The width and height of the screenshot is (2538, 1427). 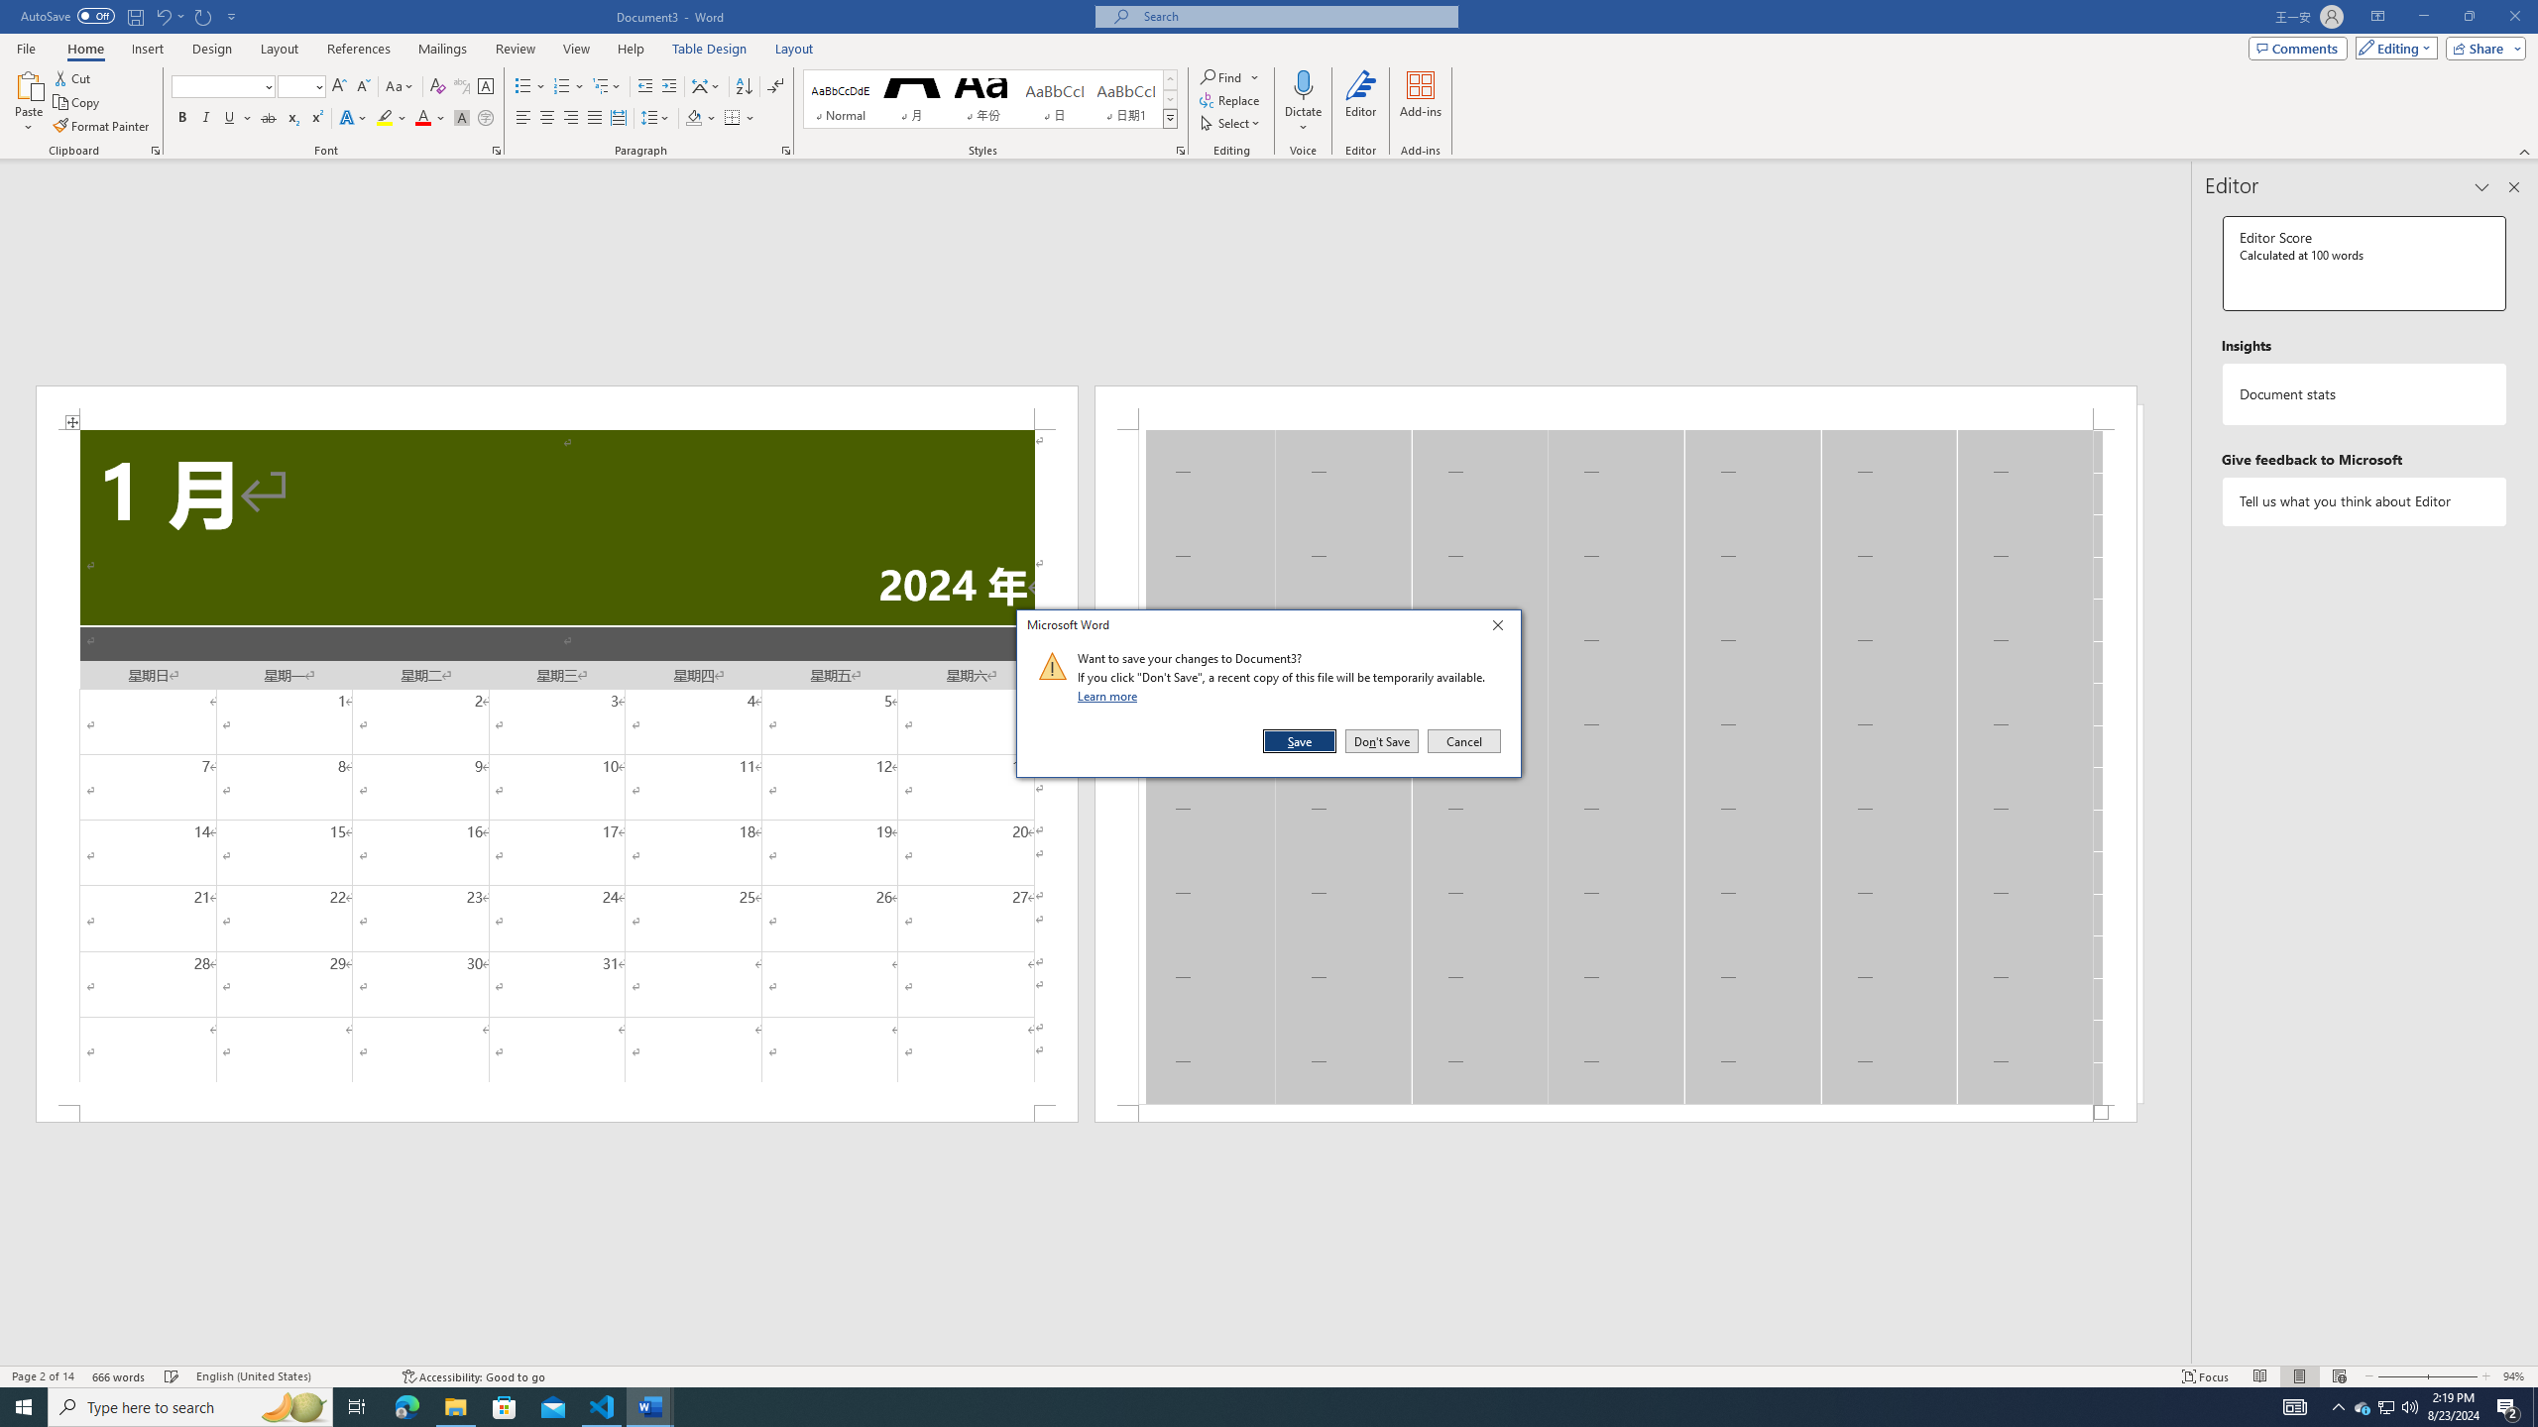 What do you see at coordinates (43, 1376) in the screenshot?
I see `Page Number Page 2 of 14` at bounding box center [43, 1376].